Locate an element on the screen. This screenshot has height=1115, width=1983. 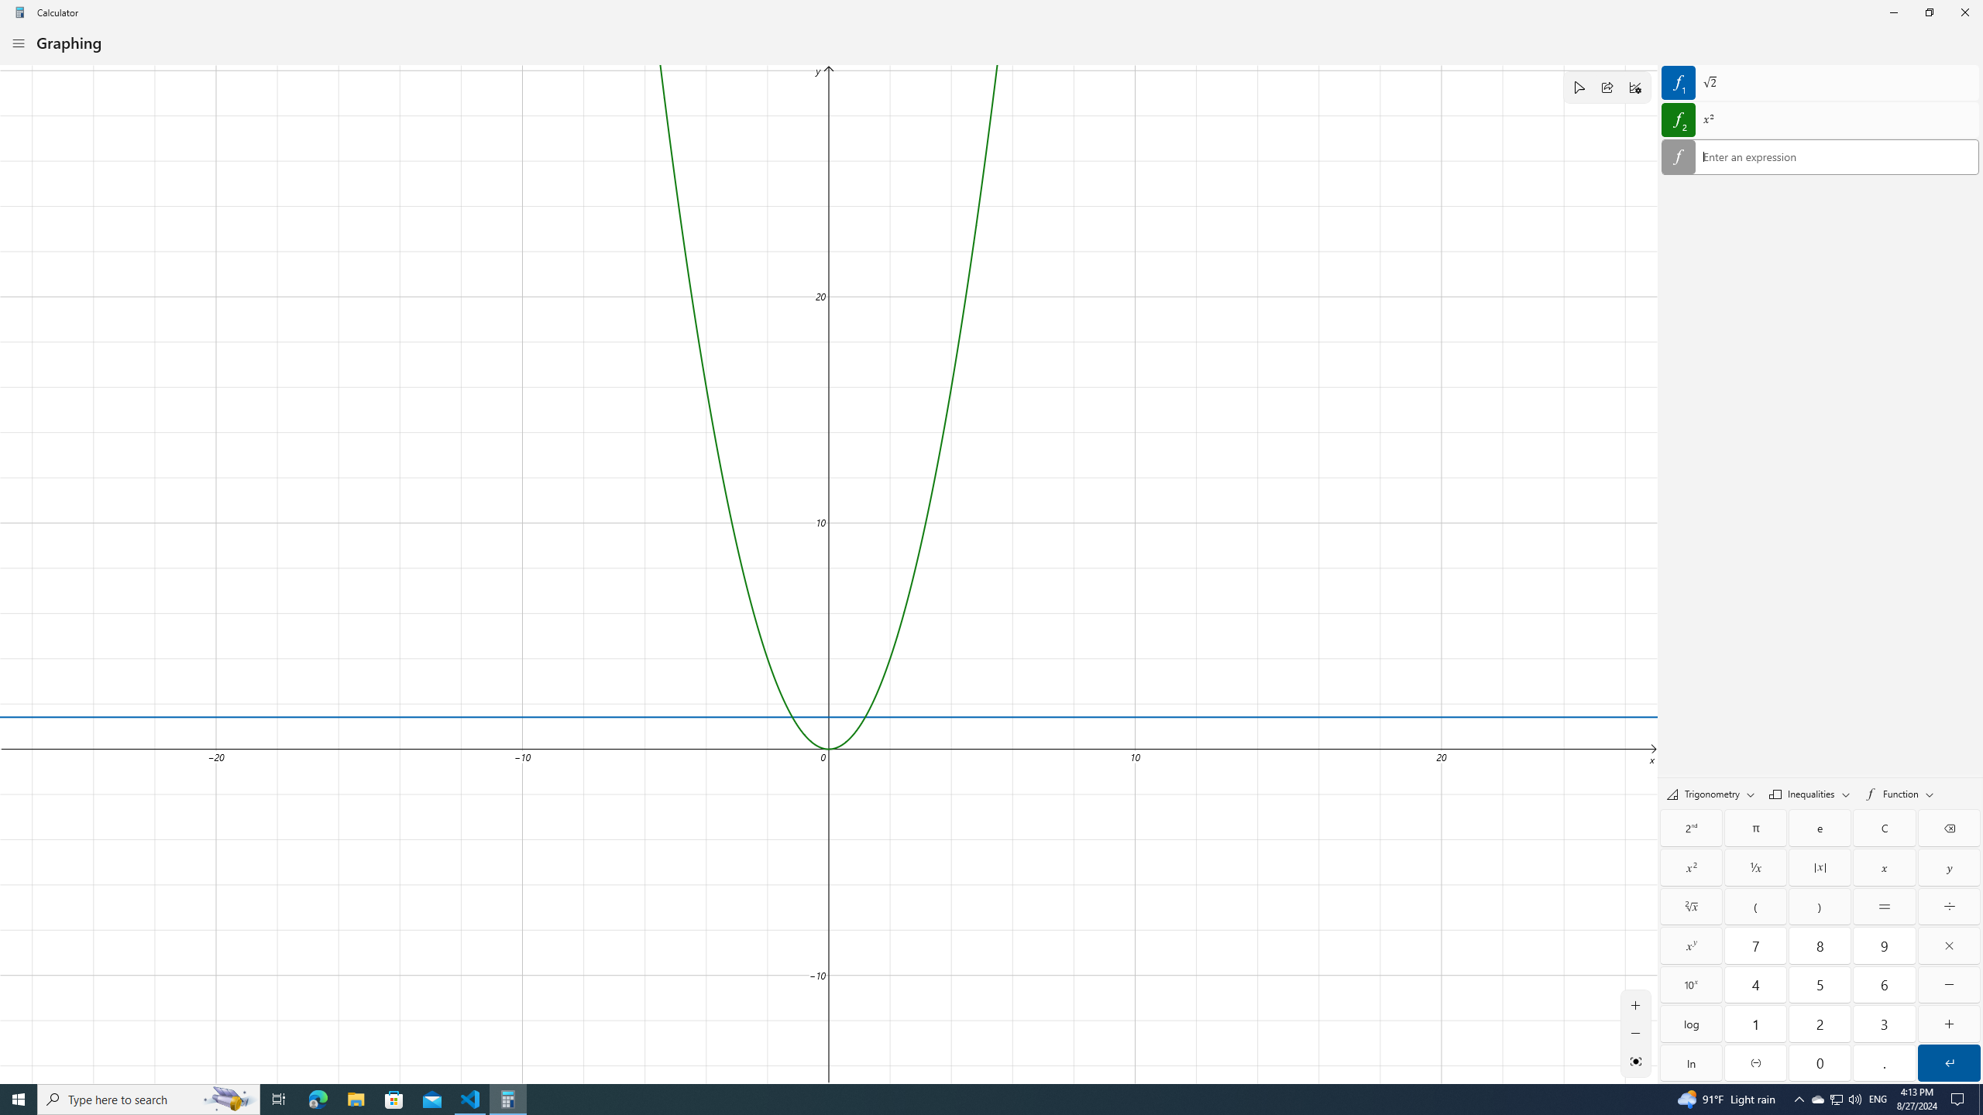
Three is located at coordinates (1884, 1024).